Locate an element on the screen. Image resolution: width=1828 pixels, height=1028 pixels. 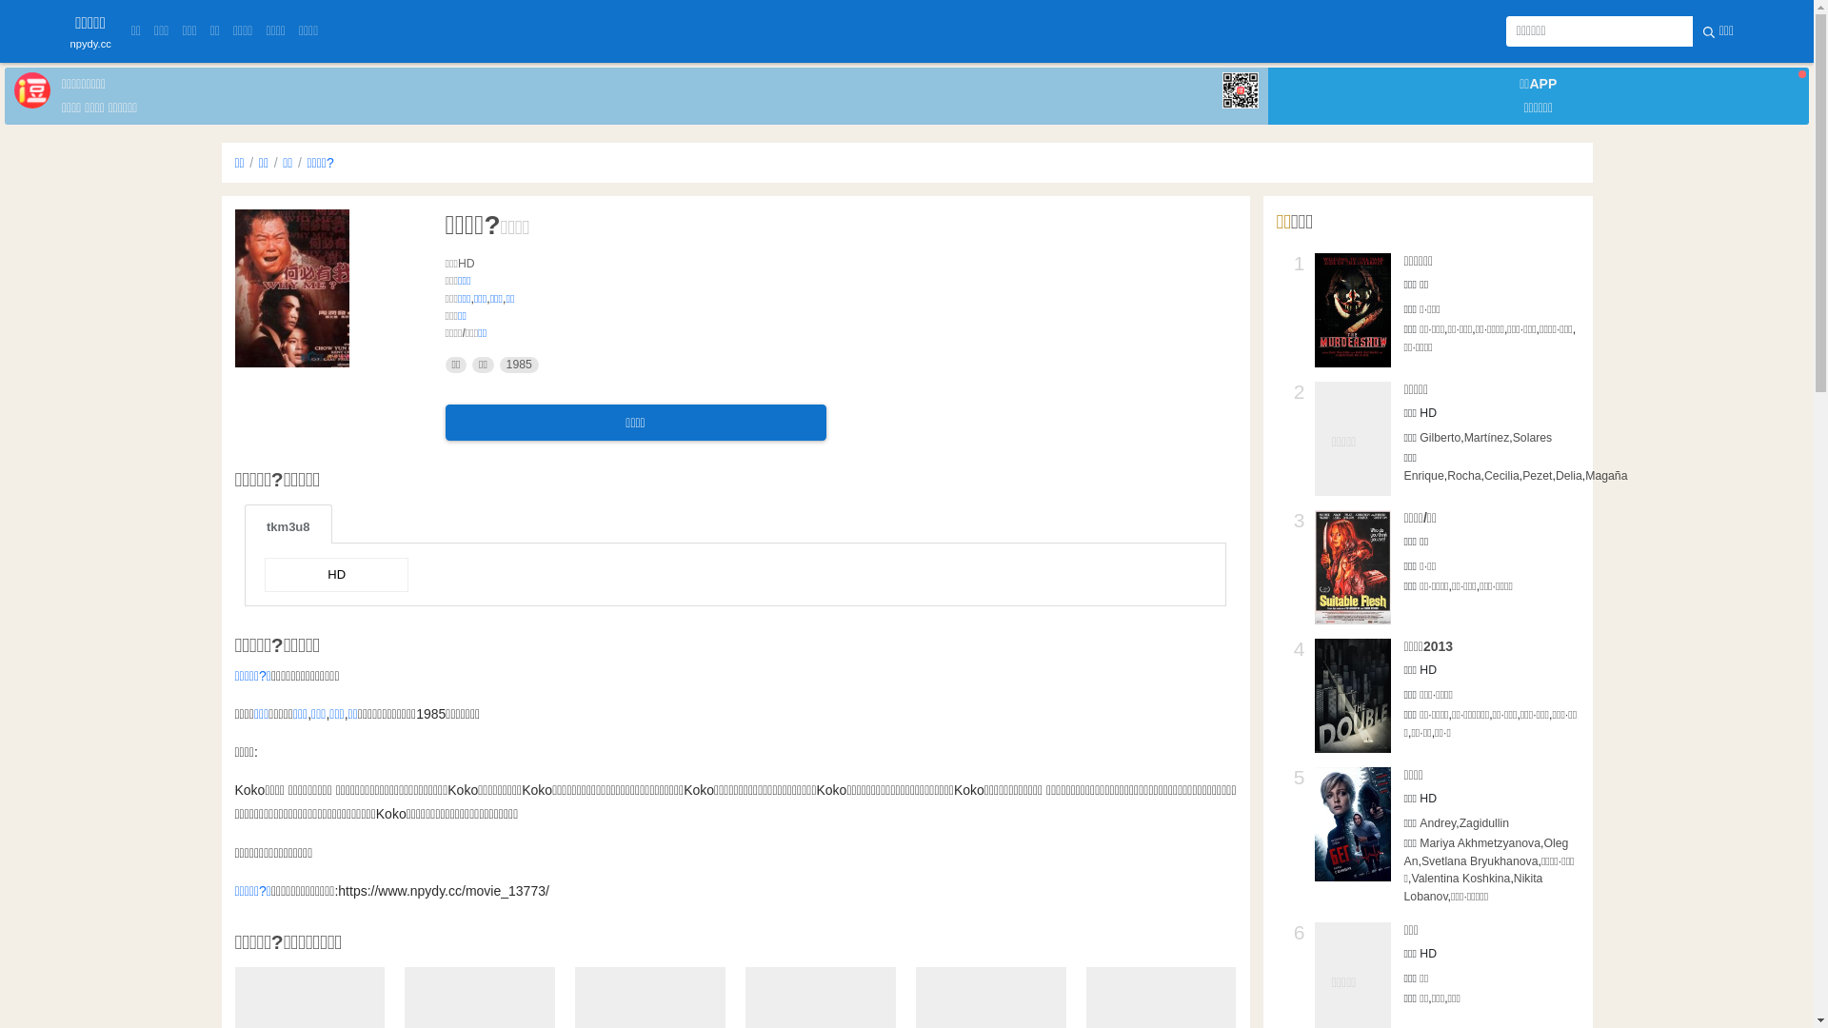
Pezet is located at coordinates (1537, 476).